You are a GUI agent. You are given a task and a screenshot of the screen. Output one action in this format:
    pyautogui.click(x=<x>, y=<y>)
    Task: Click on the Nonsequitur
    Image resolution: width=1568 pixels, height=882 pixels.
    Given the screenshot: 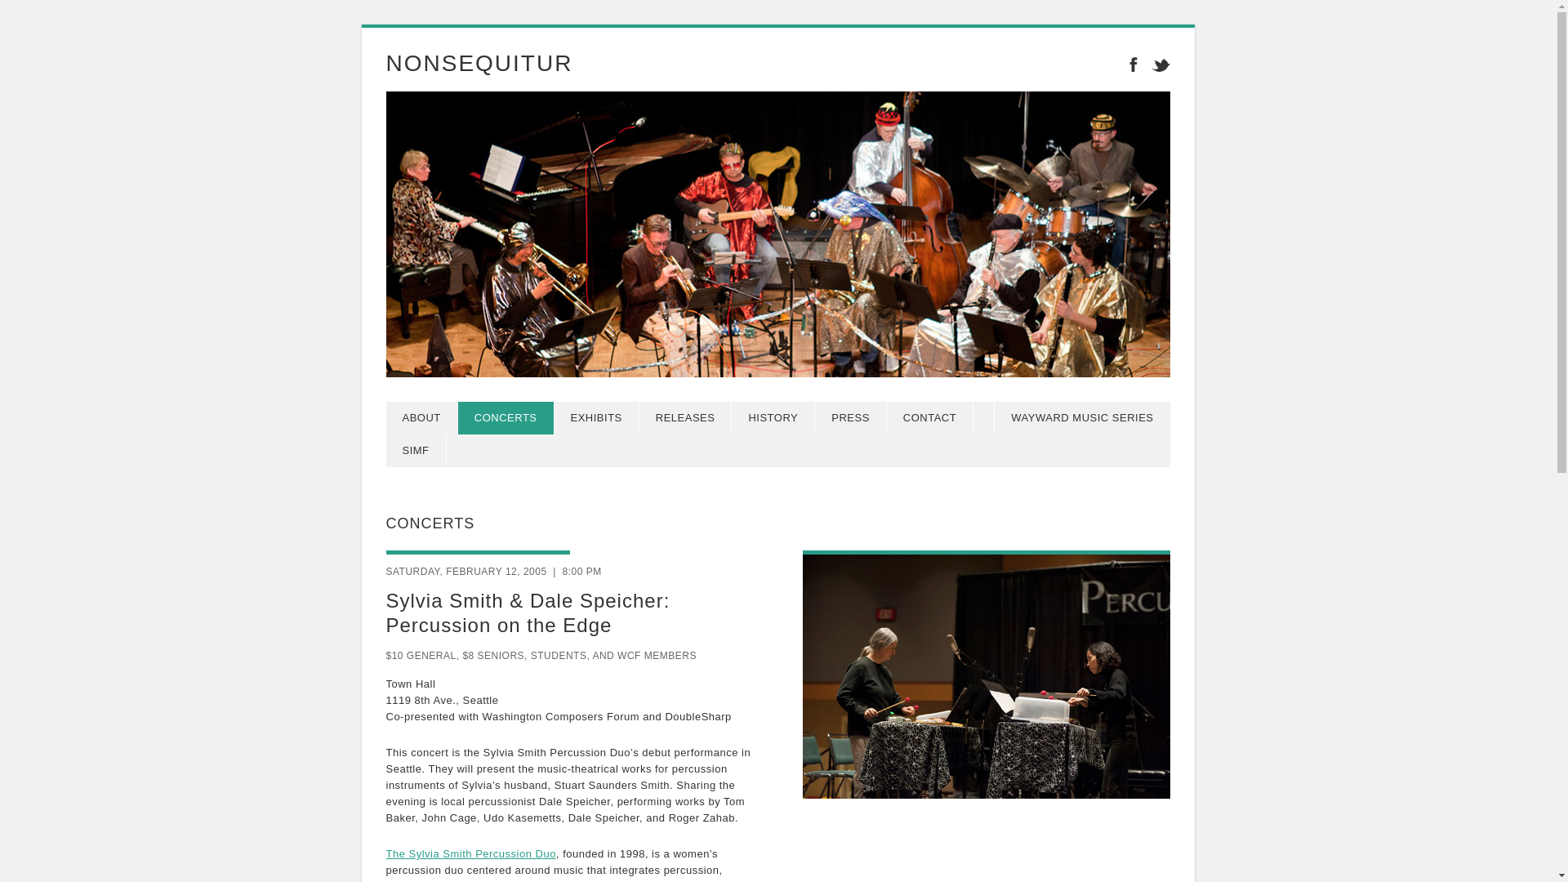 What is the action you would take?
    pyautogui.click(x=479, y=62)
    